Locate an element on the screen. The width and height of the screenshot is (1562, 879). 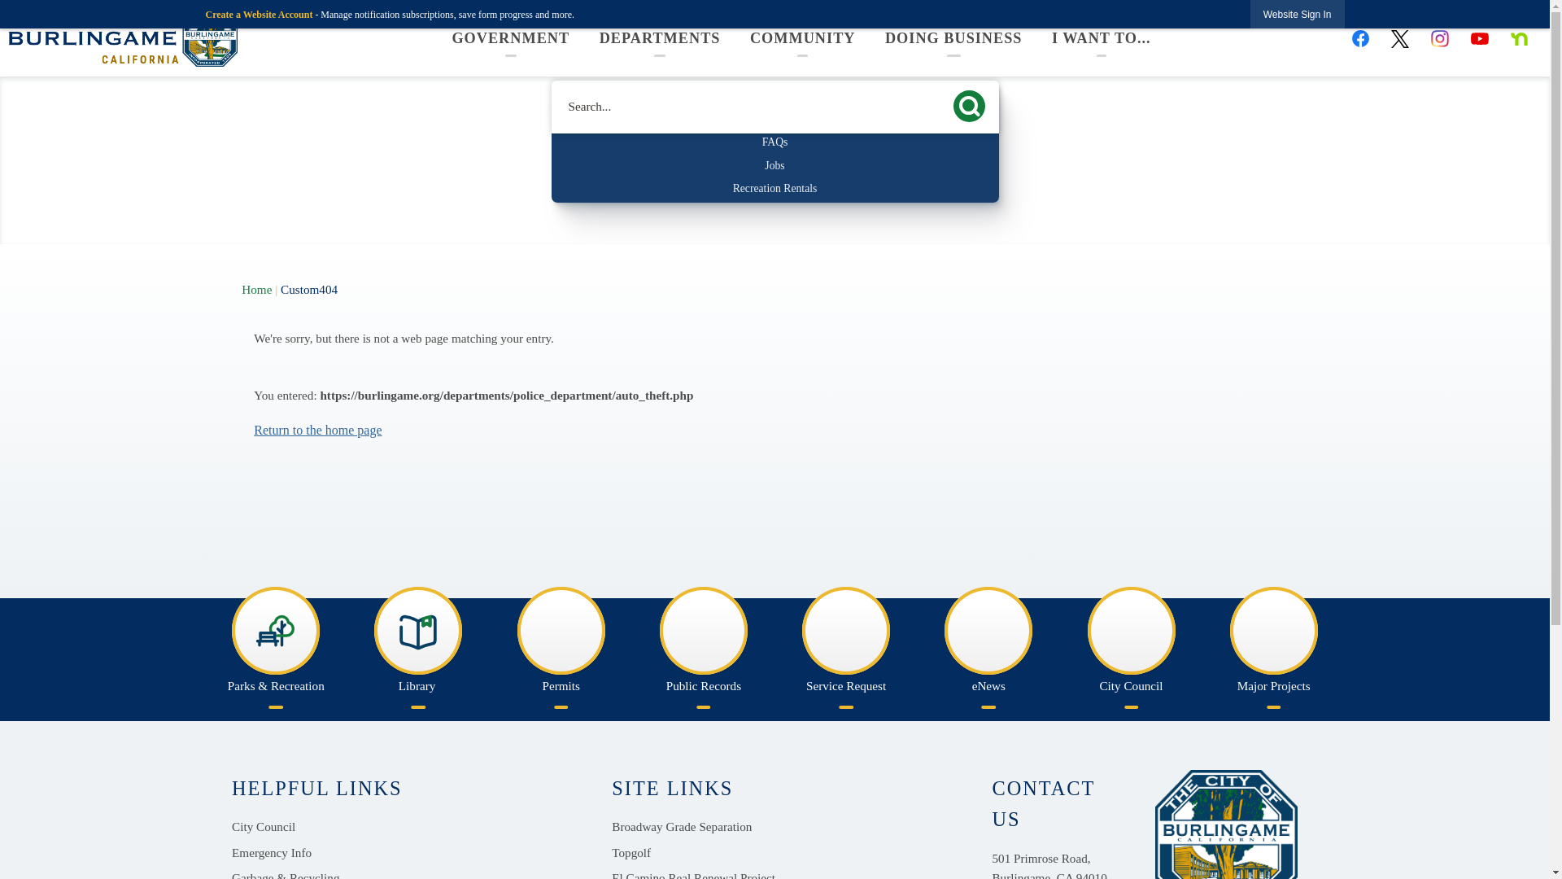
Jobs is located at coordinates (774, 165).